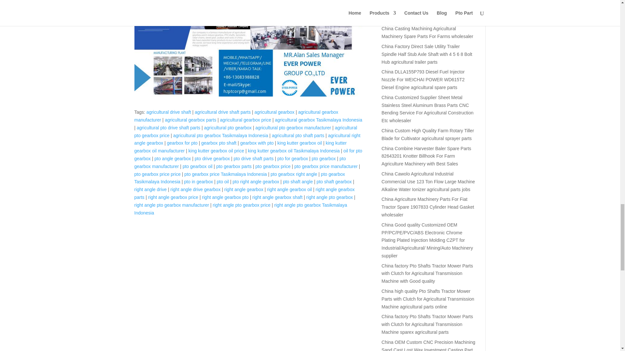 Image resolution: width=625 pixels, height=351 pixels. Describe the element at coordinates (212, 158) in the screenshot. I see `pto drive gearbox` at that location.